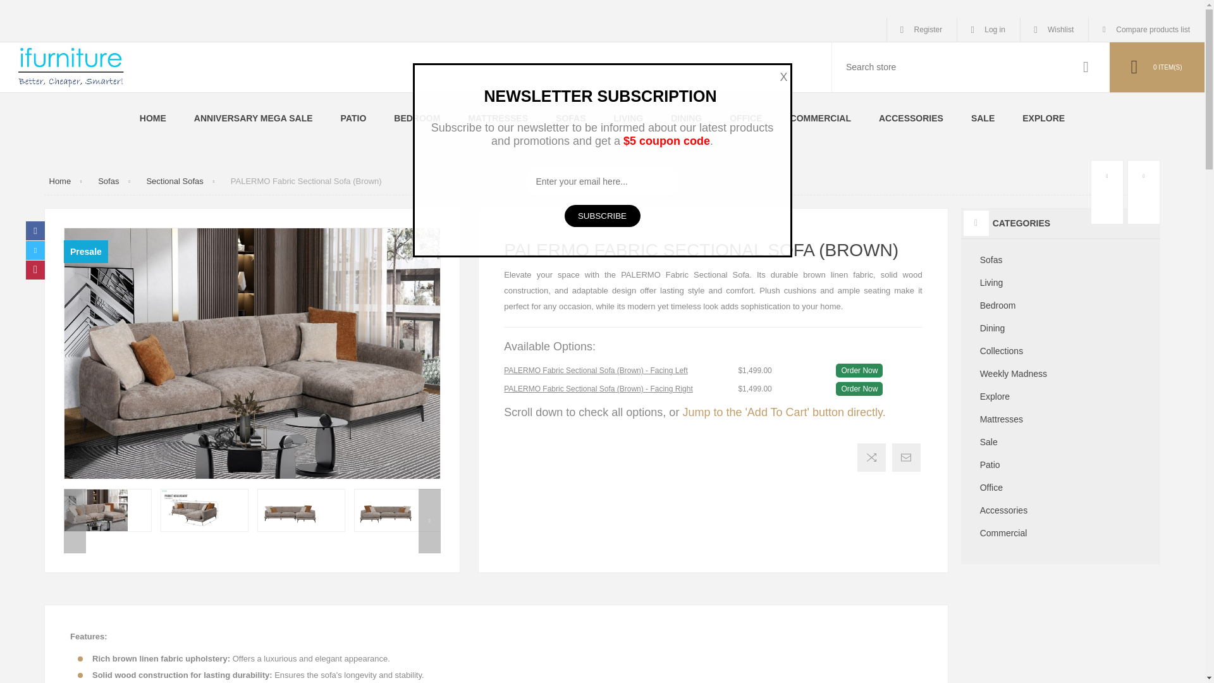 Image resolution: width=1214 pixels, height=683 pixels. Describe the element at coordinates (628, 118) in the screenshot. I see `LIVING` at that location.